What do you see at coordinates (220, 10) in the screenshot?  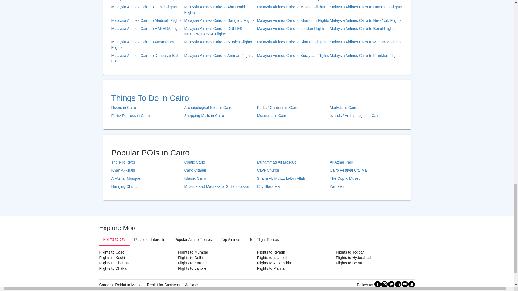 I see `Malaysia Airlines Cairo to Abu Dhabi Flights` at bounding box center [220, 10].